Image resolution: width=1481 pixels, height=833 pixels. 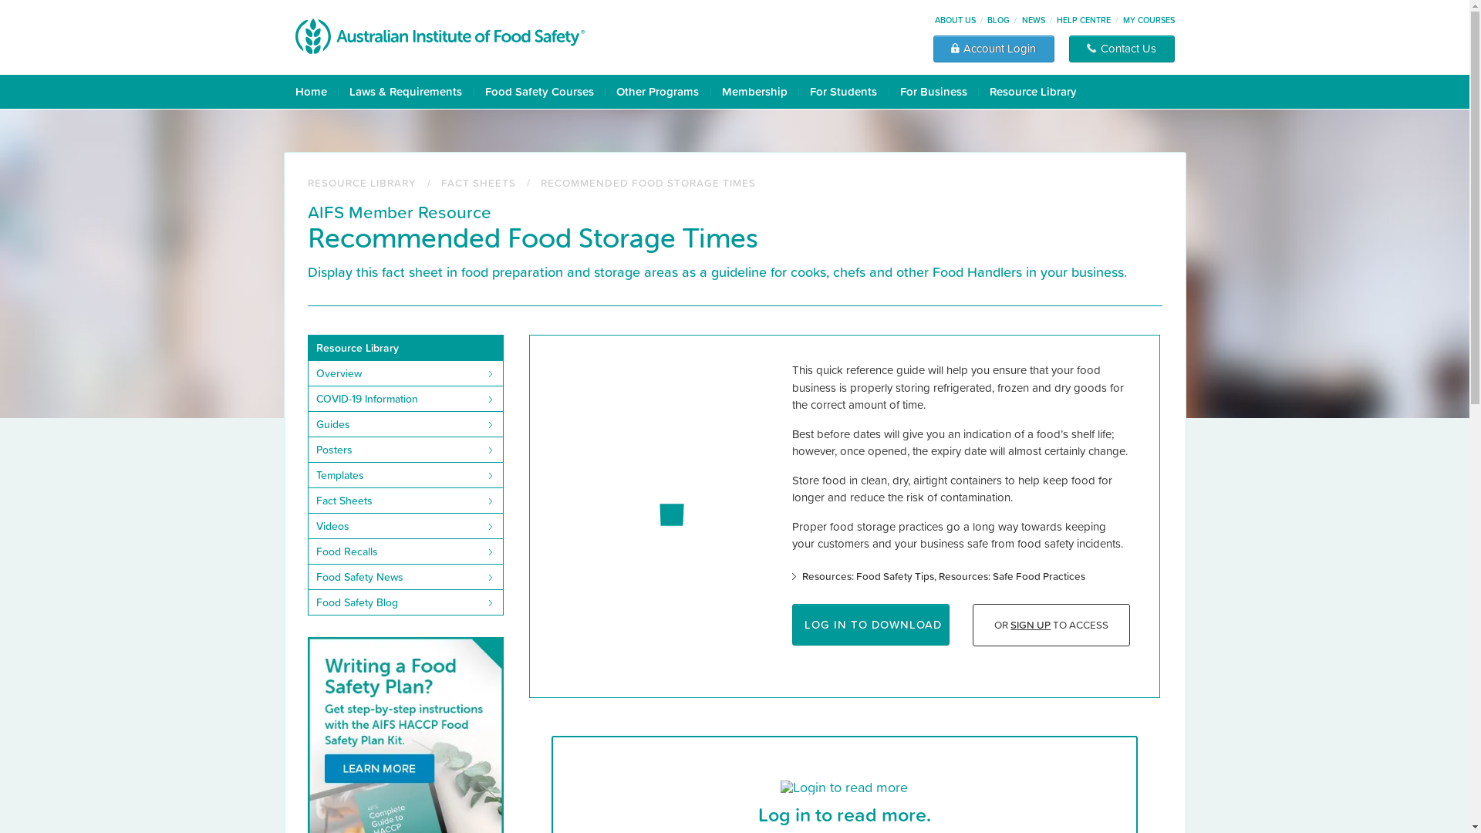 I want to click on Resource Library, so click(x=1038, y=92).